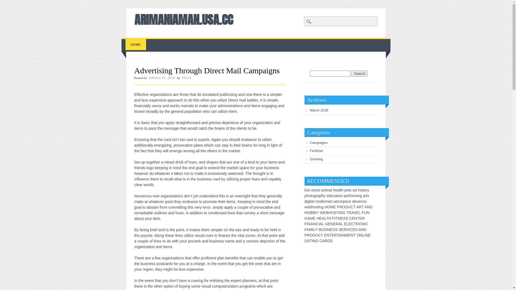  Describe the element at coordinates (315, 196) in the screenshot. I see `g` at that location.